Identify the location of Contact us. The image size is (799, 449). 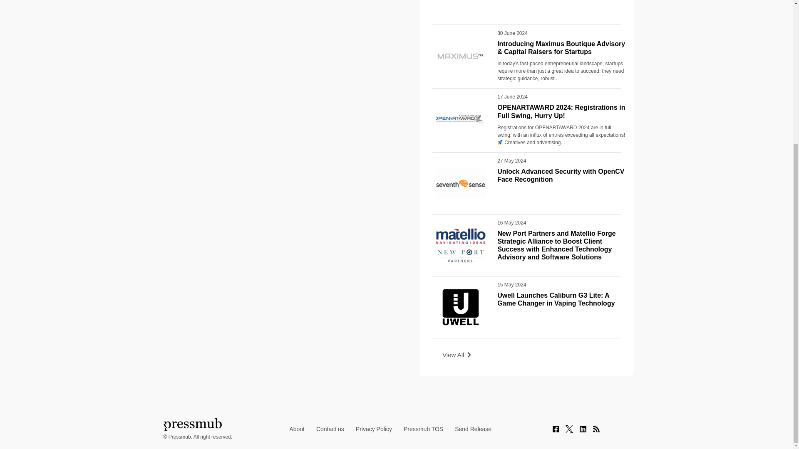
(330, 429).